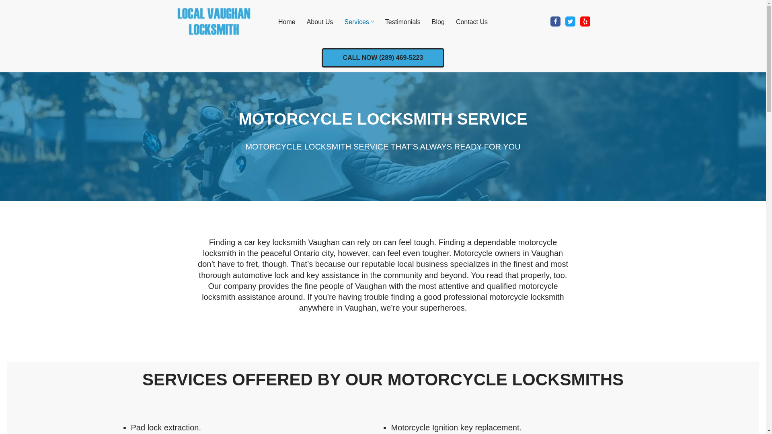  I want to click on Skip to content, so click(6, 17).